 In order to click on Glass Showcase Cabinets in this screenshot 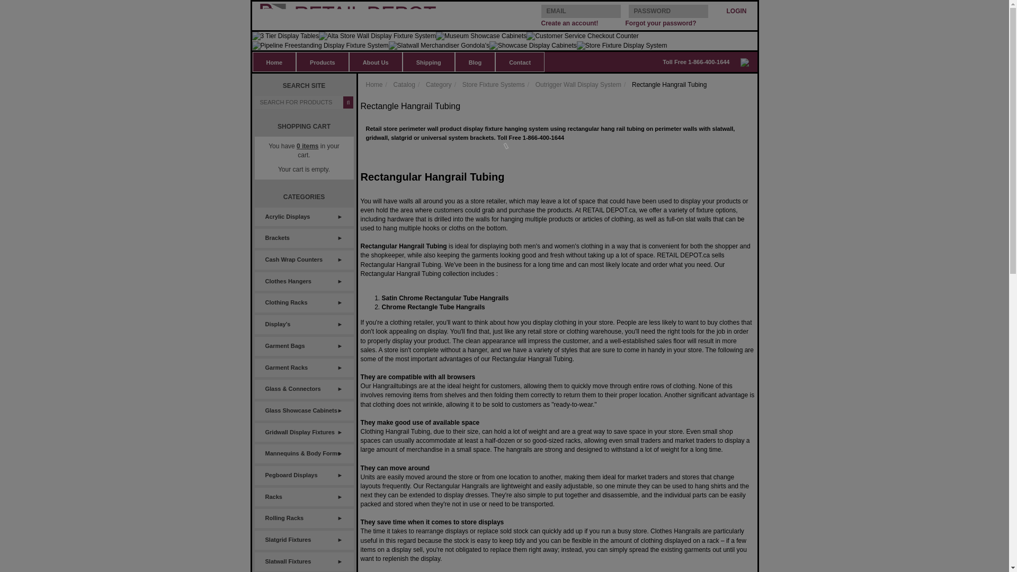, I will do `click(304, 411)`.